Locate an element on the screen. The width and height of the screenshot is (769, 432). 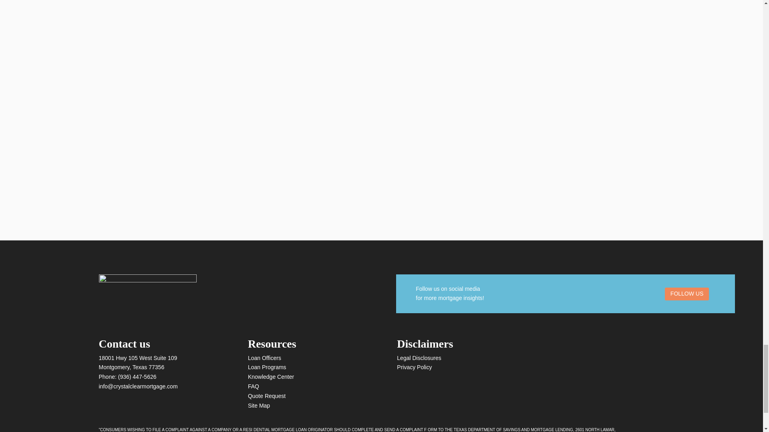
Quote Request is located at coordinates (266, 396).